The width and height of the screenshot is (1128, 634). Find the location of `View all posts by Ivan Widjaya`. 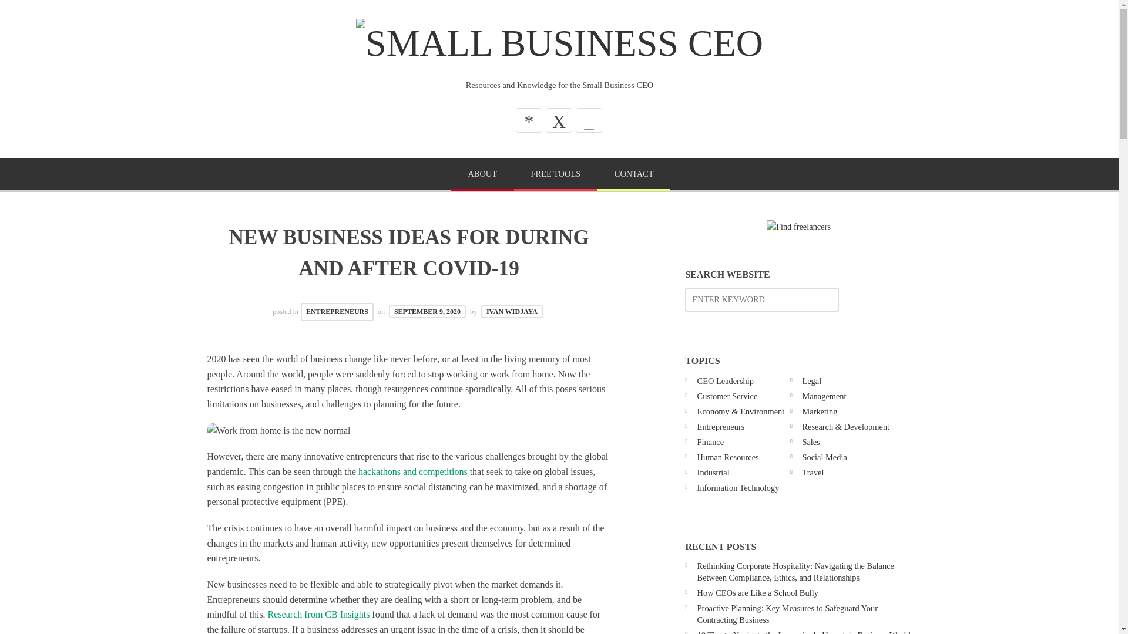

View all posts by Ivan Widjaya is located at coordinates (512, 311).